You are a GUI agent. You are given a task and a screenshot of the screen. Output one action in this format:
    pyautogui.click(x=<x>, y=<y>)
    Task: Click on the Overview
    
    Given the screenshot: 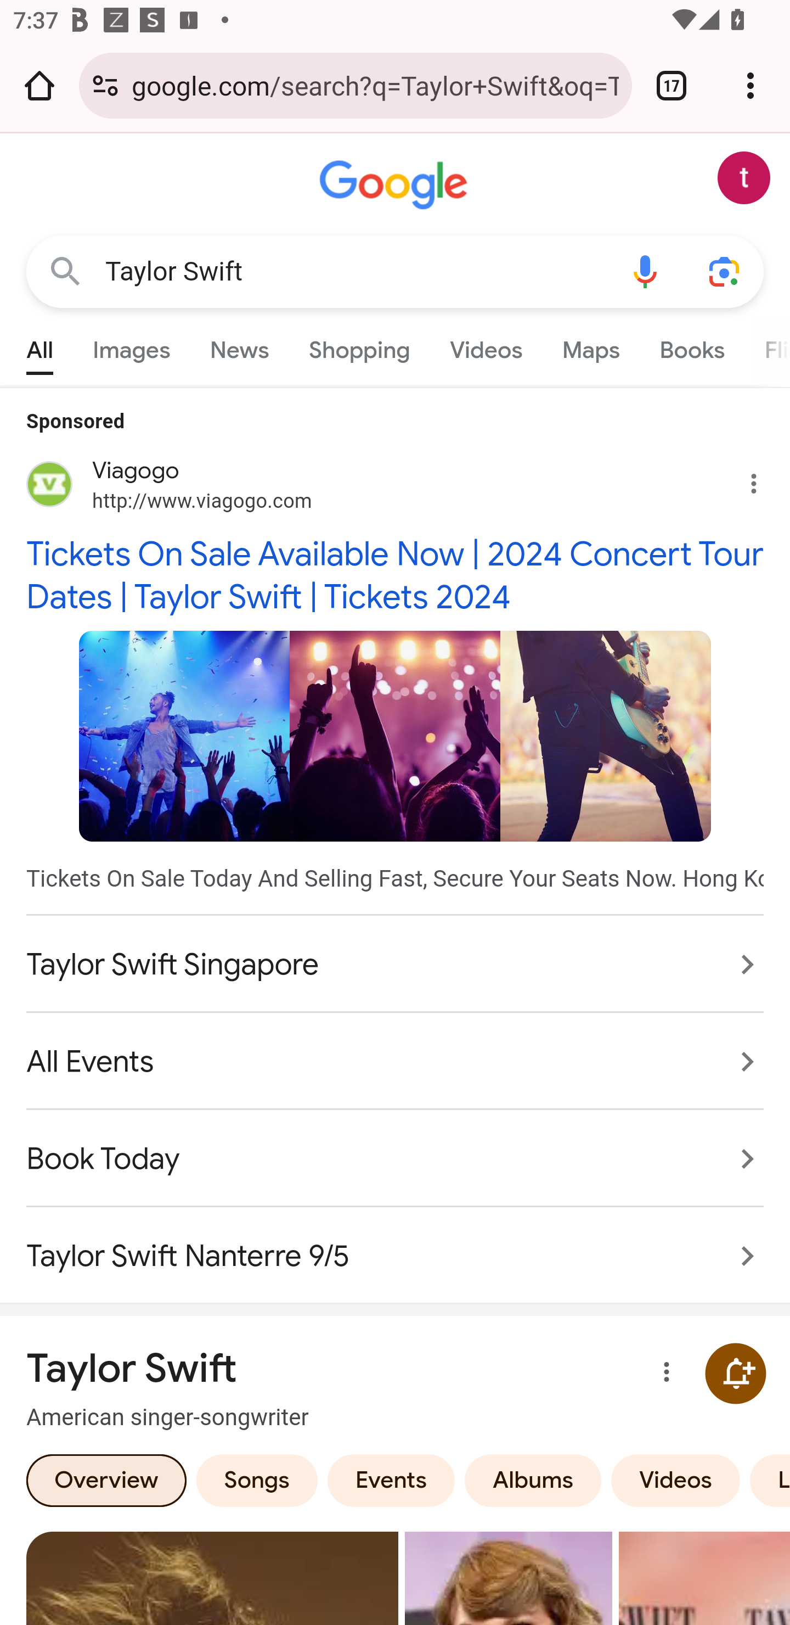 What is the action you would take?
    pyautogui.click(x=106, y=1479)
    